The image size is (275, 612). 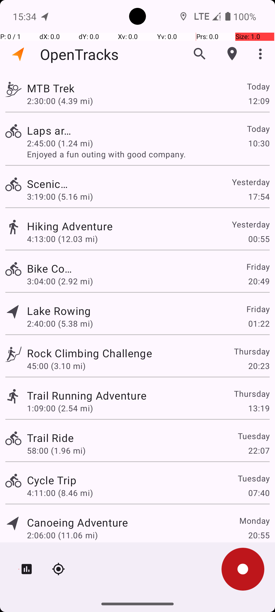 I want to click on Bike Commute, so click(x=51, y=268).